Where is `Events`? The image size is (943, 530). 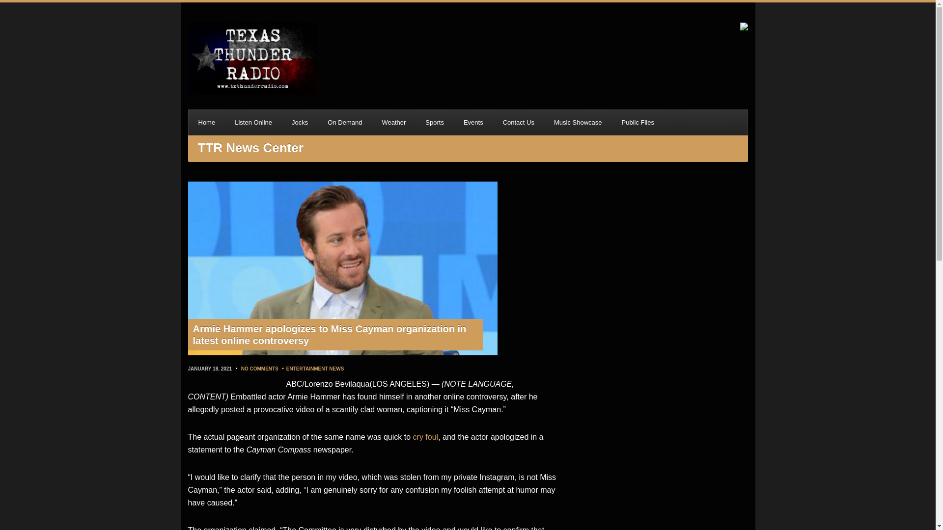
Events is located at coordinates (473, 122).